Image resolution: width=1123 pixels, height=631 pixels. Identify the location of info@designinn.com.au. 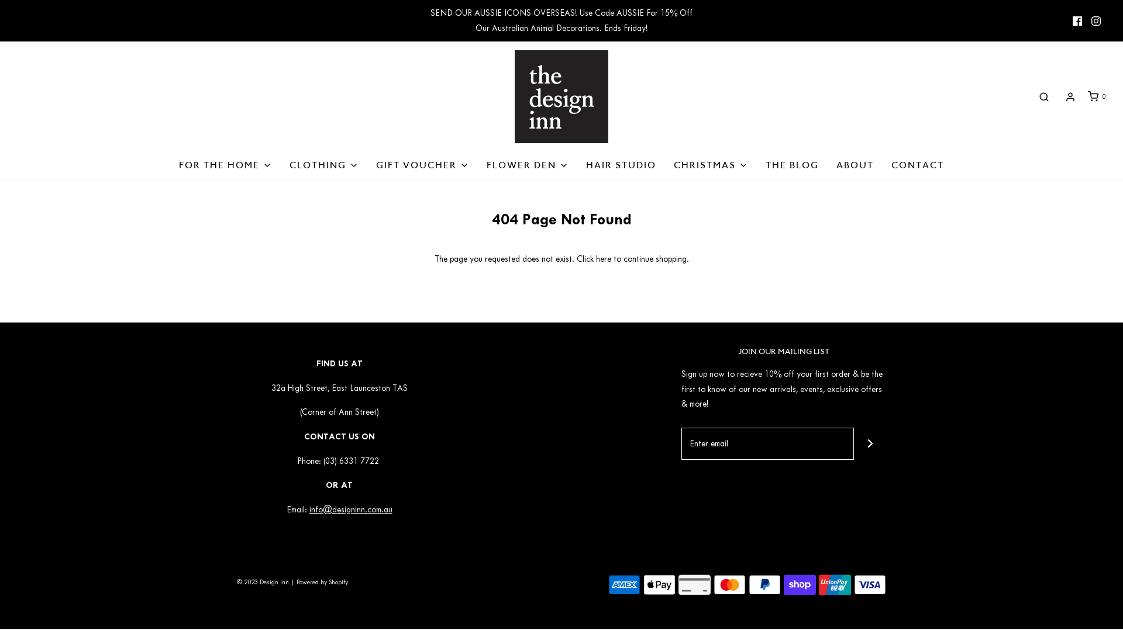
(350, 509).